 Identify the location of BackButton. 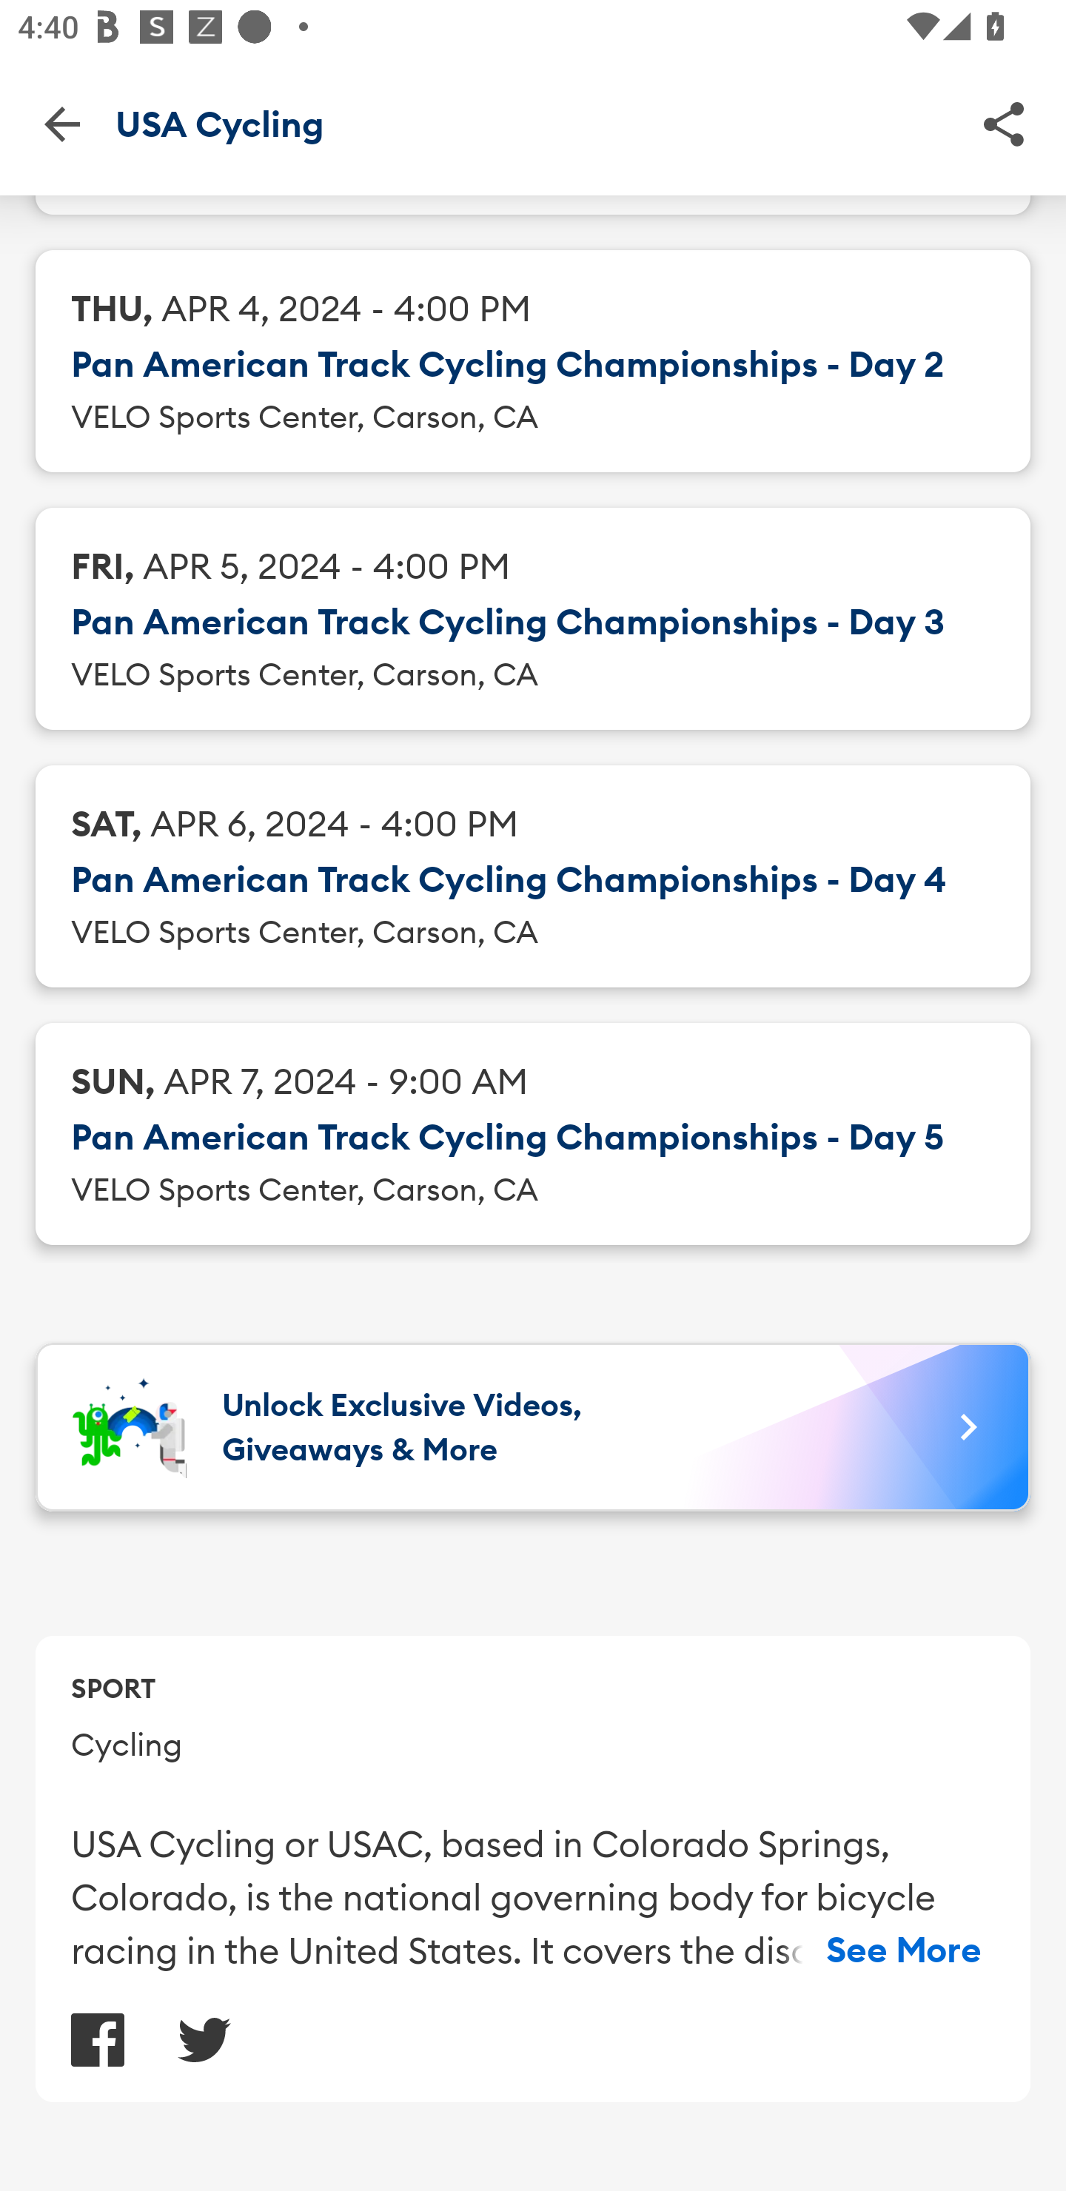
(61, 123).